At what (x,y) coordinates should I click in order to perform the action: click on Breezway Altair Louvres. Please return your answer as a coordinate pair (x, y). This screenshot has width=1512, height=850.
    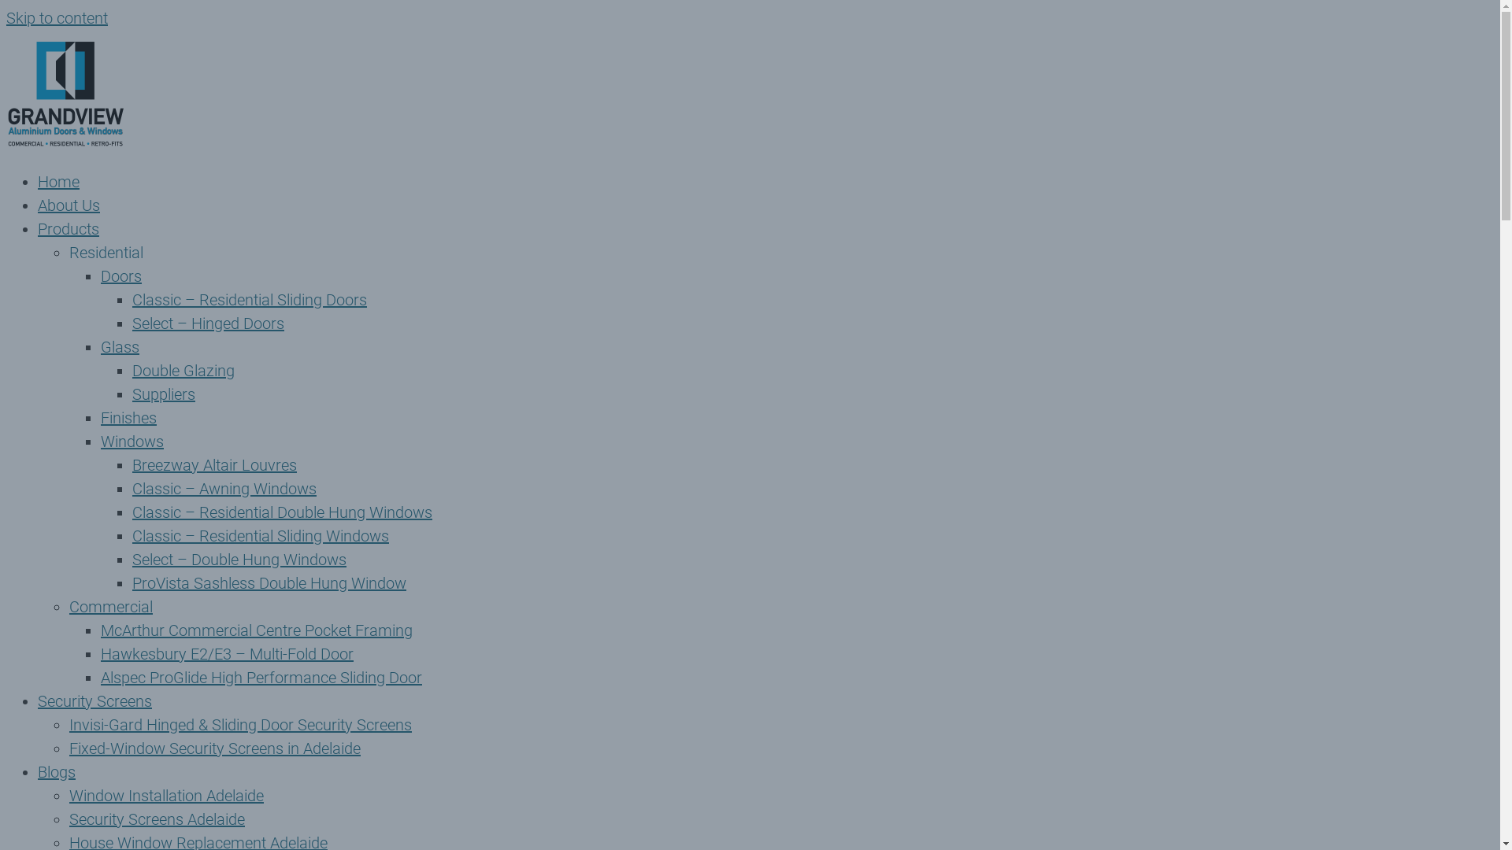
    Looking at the image, I should click on (214, 465).